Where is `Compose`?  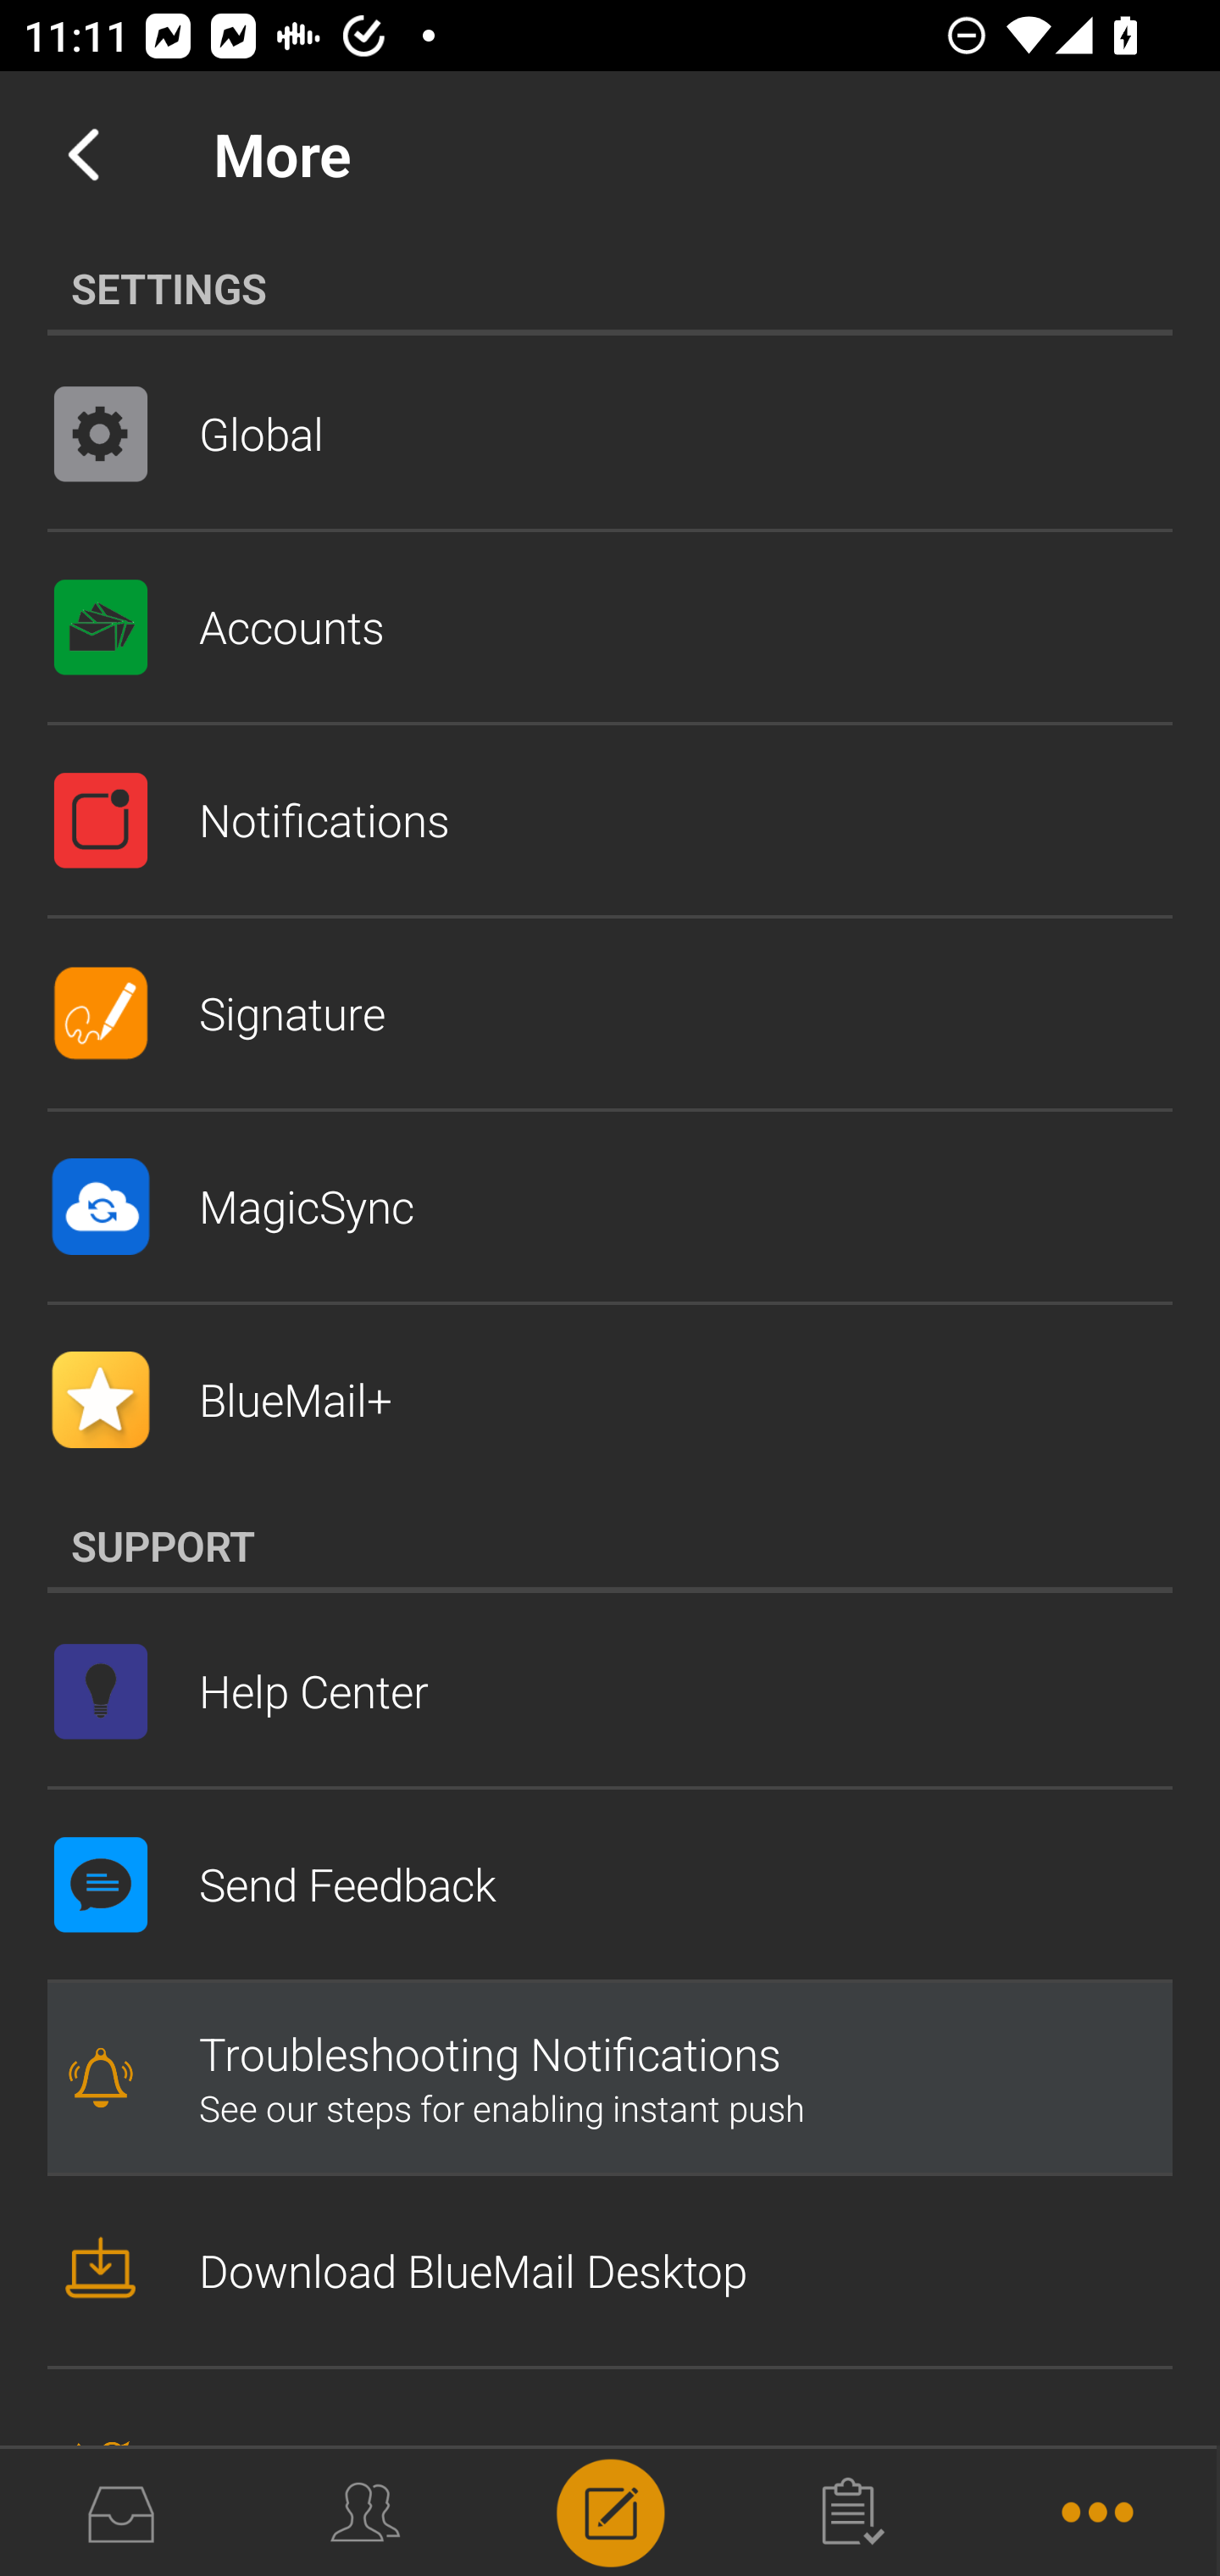
Compose is located at coordinates (610, 2510).